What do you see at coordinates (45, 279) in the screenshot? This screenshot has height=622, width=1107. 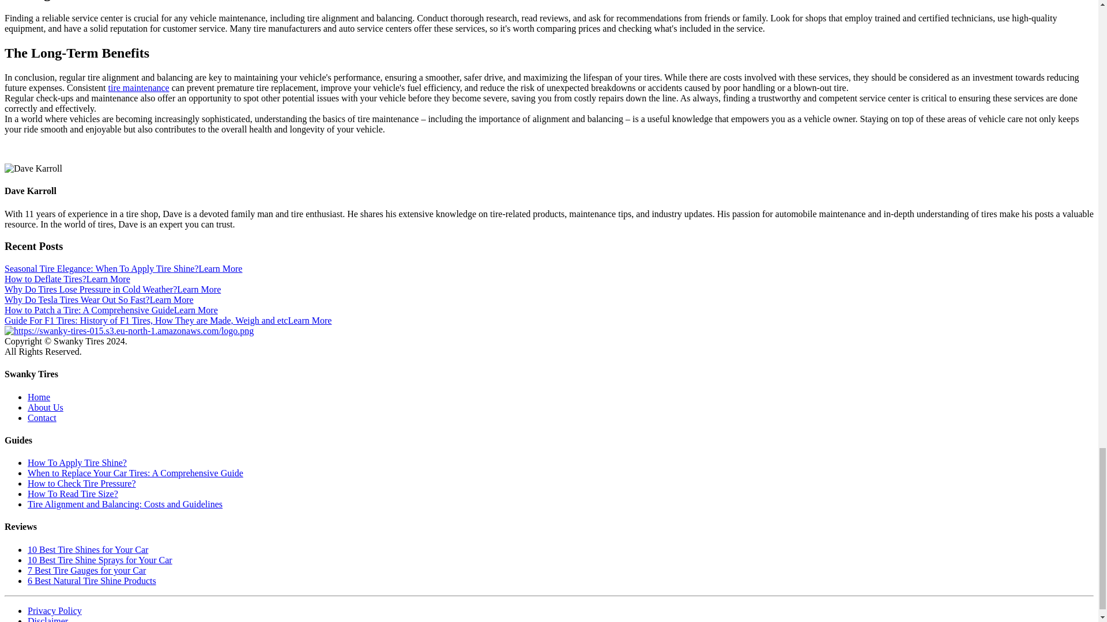 I see `How to Deflate Tires?` at bounding box center [45, 279].